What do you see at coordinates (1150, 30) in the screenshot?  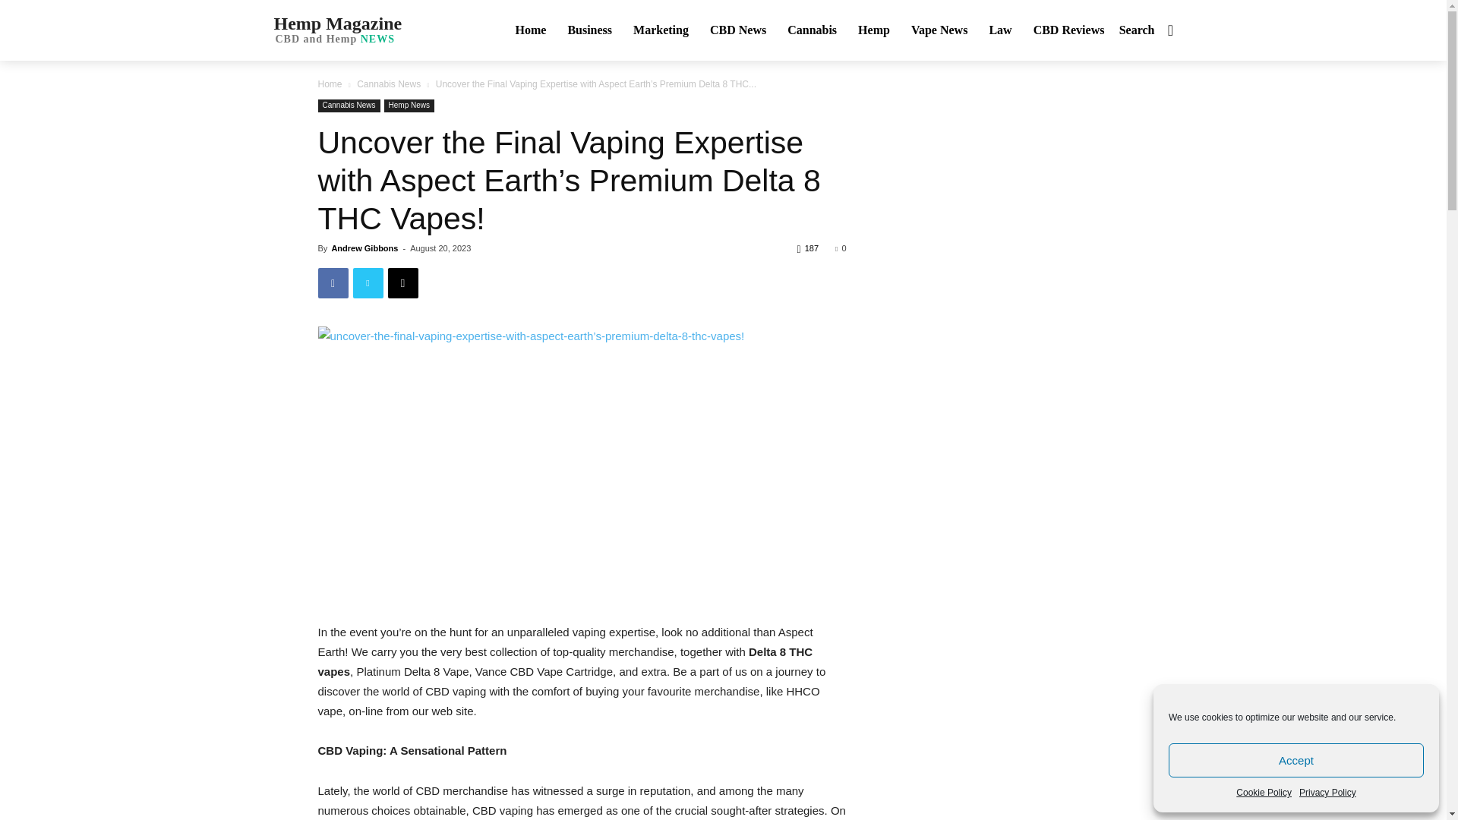 I see `Business` at bounding box center [1150, 30].